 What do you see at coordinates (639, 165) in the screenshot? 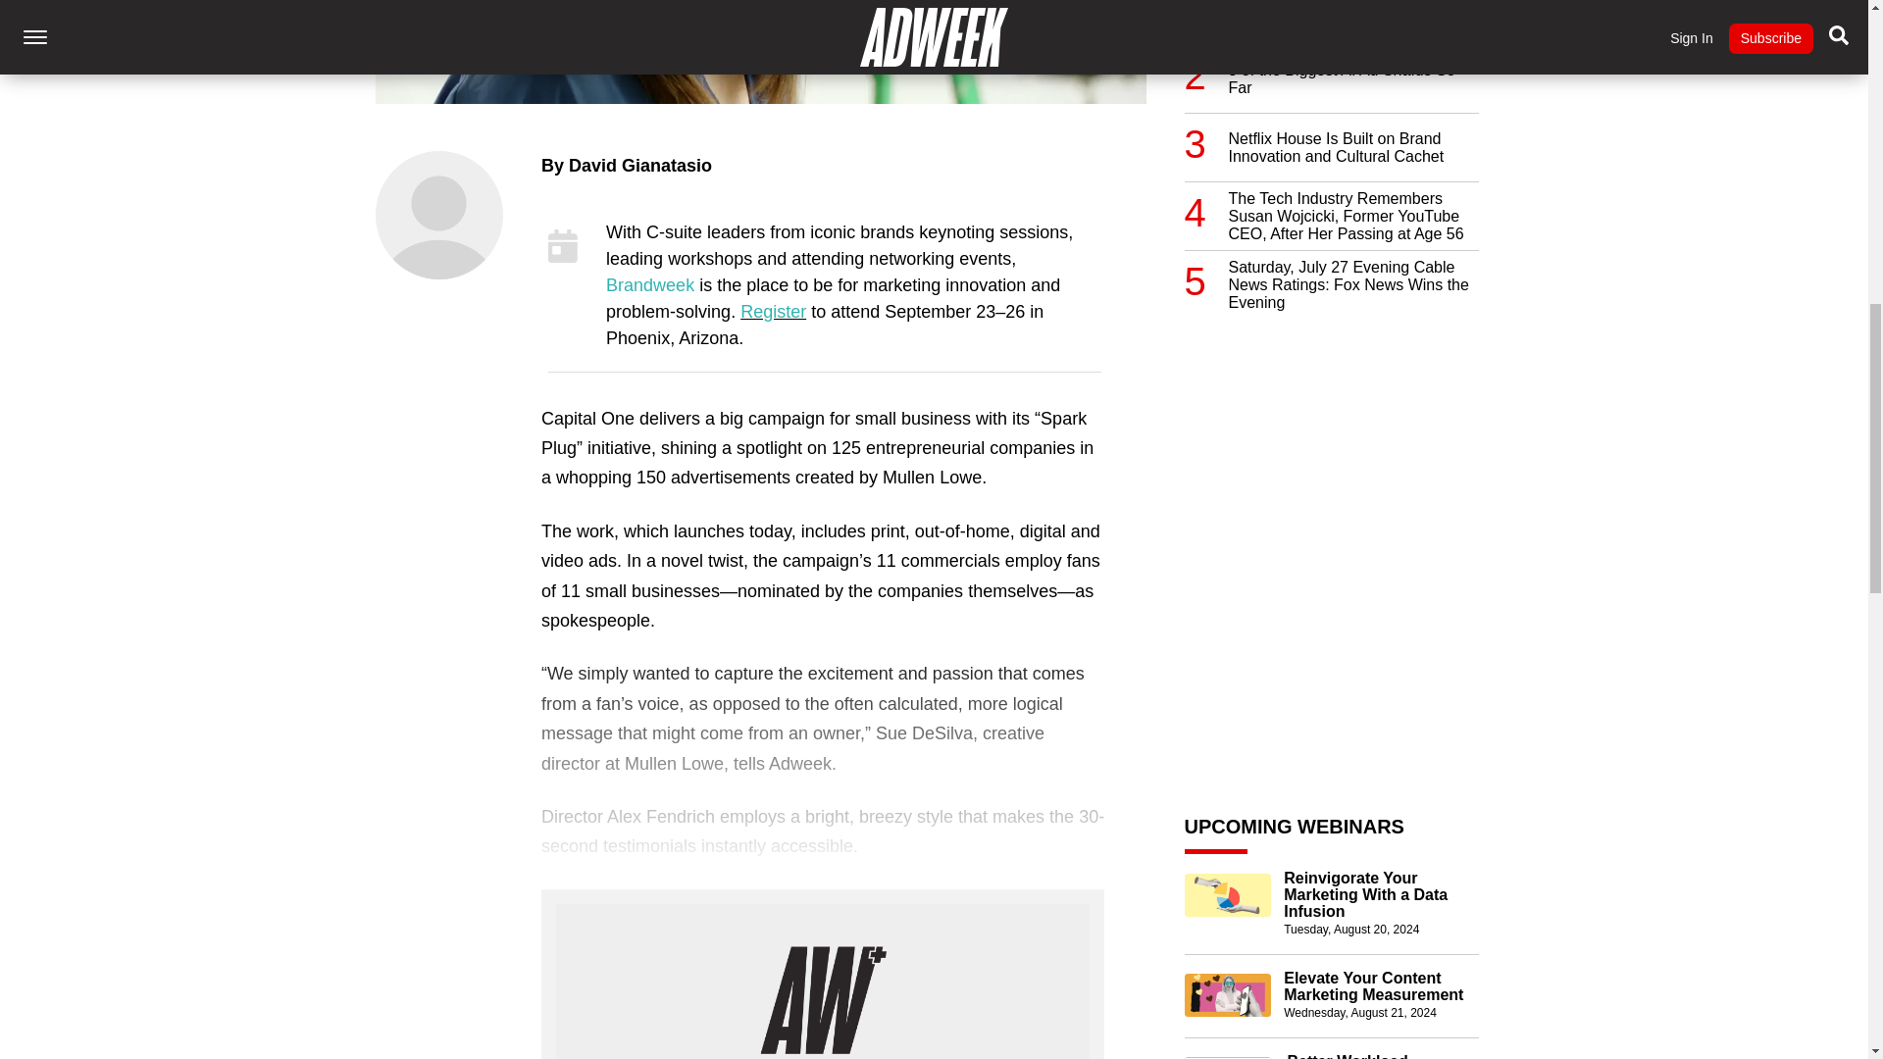
I see `David Gianatasio` at bounding box center [639, 165].